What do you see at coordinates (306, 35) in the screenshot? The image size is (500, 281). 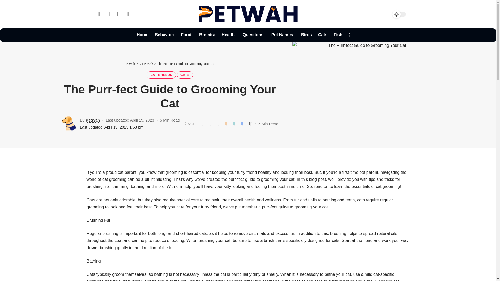 I see `Birds` at bounding box center [306, 35].